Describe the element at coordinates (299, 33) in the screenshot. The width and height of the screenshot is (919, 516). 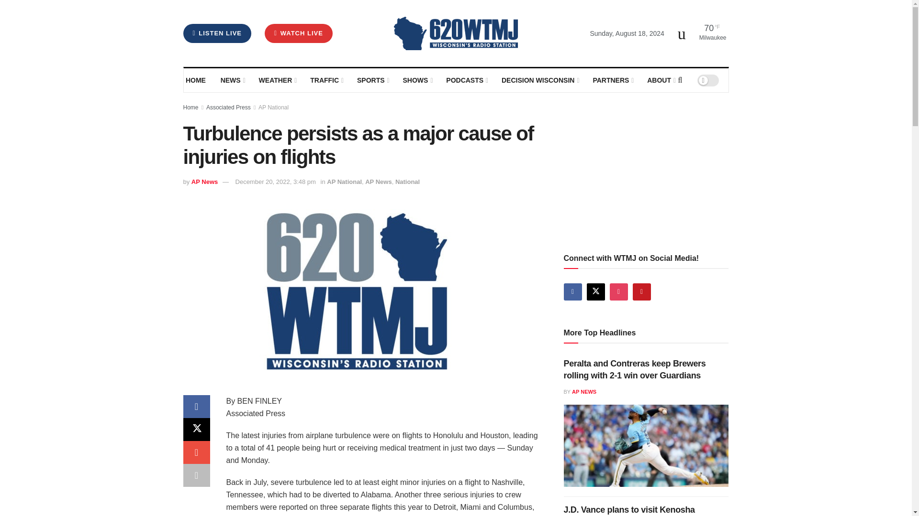
I see `WATCH LIVE` at that location.